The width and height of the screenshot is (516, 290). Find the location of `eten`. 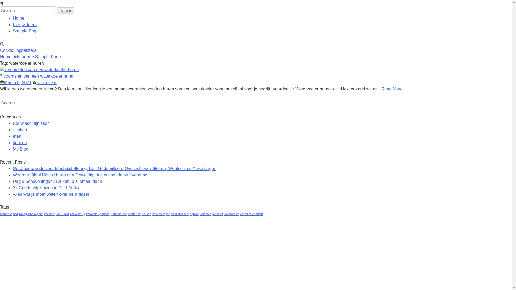

eten is located at coordinates (17, 136).